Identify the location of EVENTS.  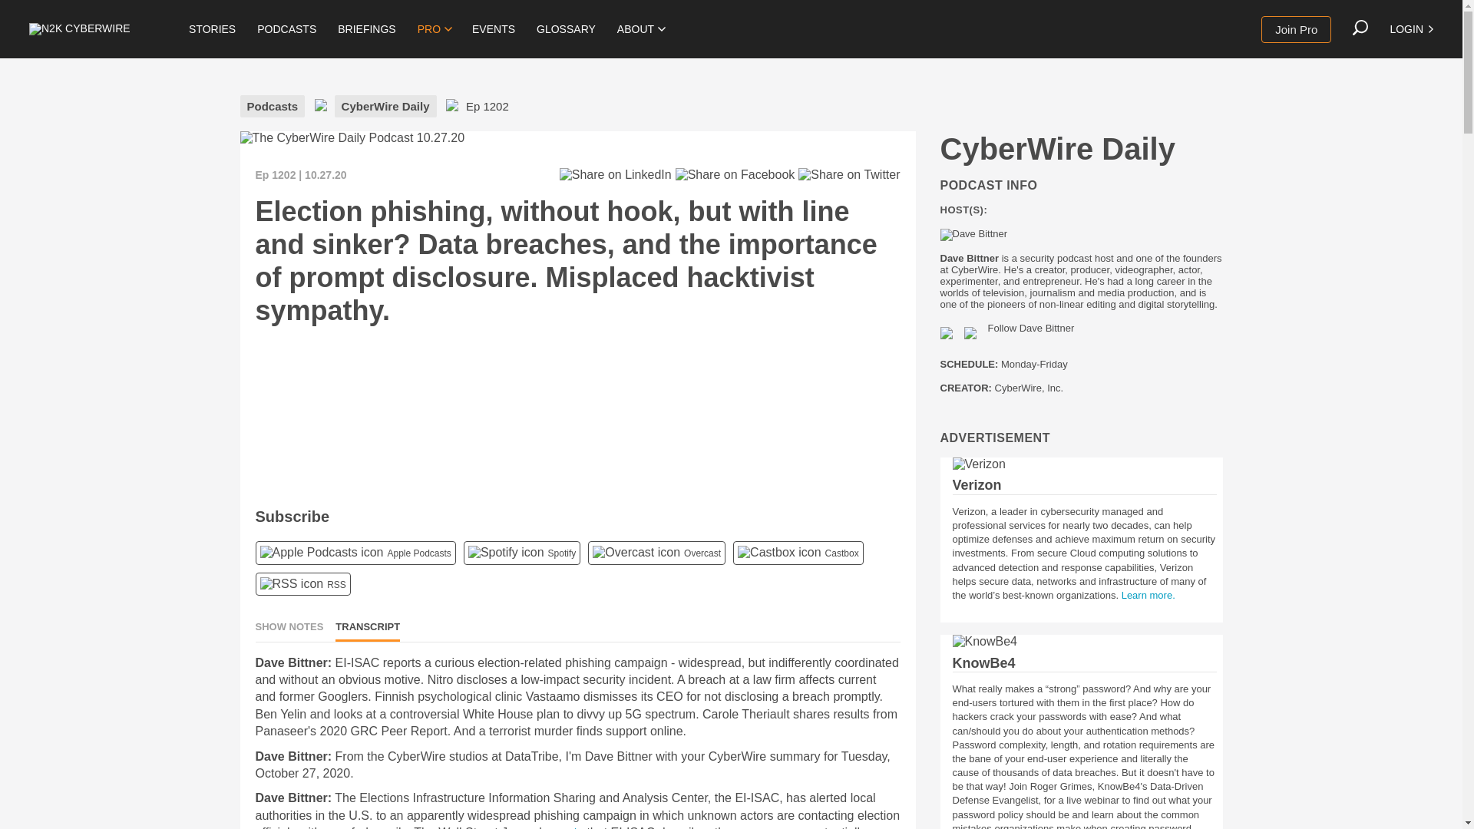
(493, 29).